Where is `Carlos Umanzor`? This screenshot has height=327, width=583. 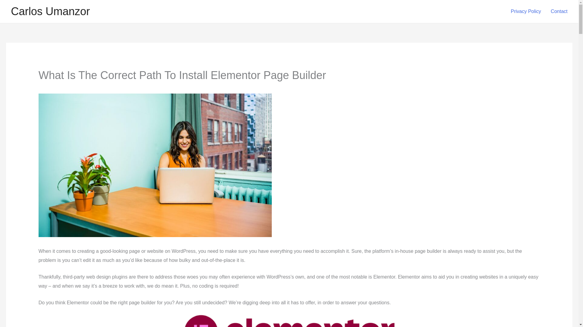
Carlos Umanzor is located at coordinates (50, 12).